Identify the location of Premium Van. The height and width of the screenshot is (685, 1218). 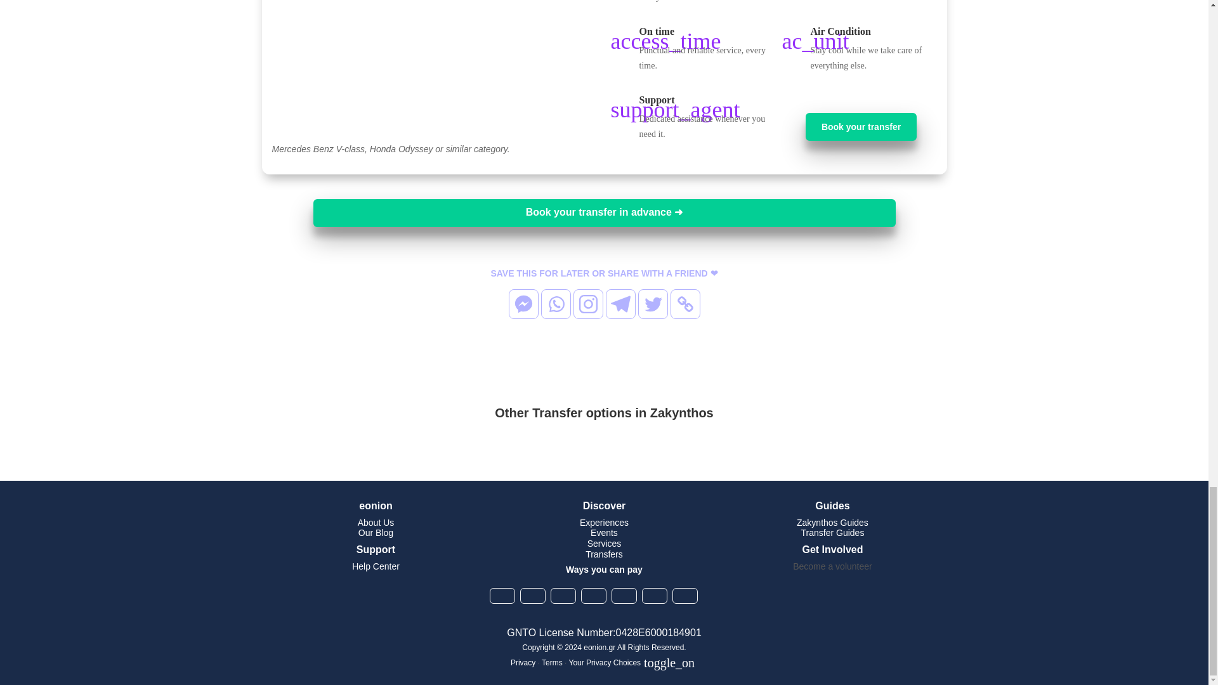
(432, 71).